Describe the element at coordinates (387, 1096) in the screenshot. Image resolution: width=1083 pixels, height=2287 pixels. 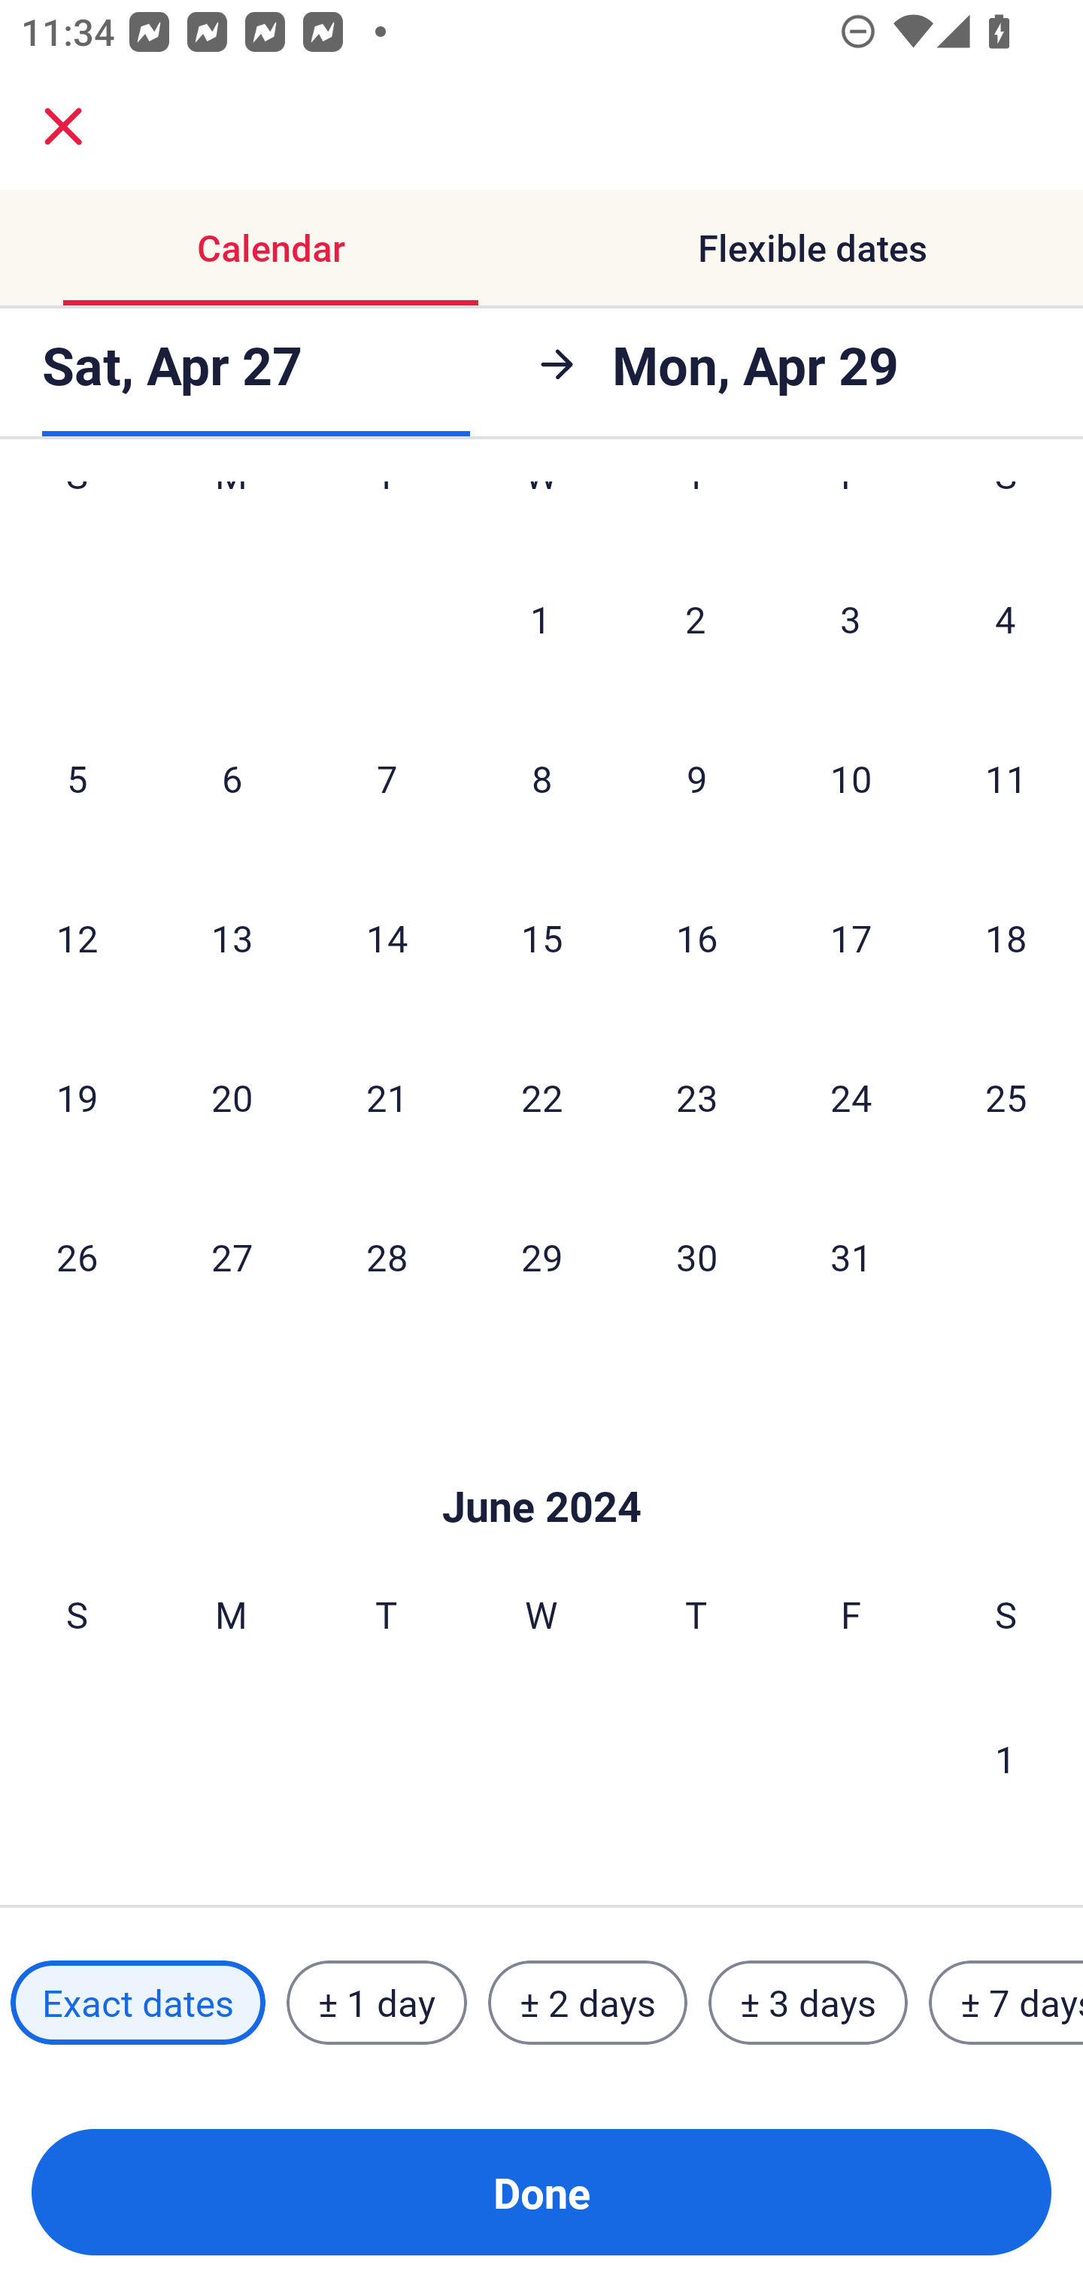
I see `21 Tuesday, May 21, 2024` at that location.